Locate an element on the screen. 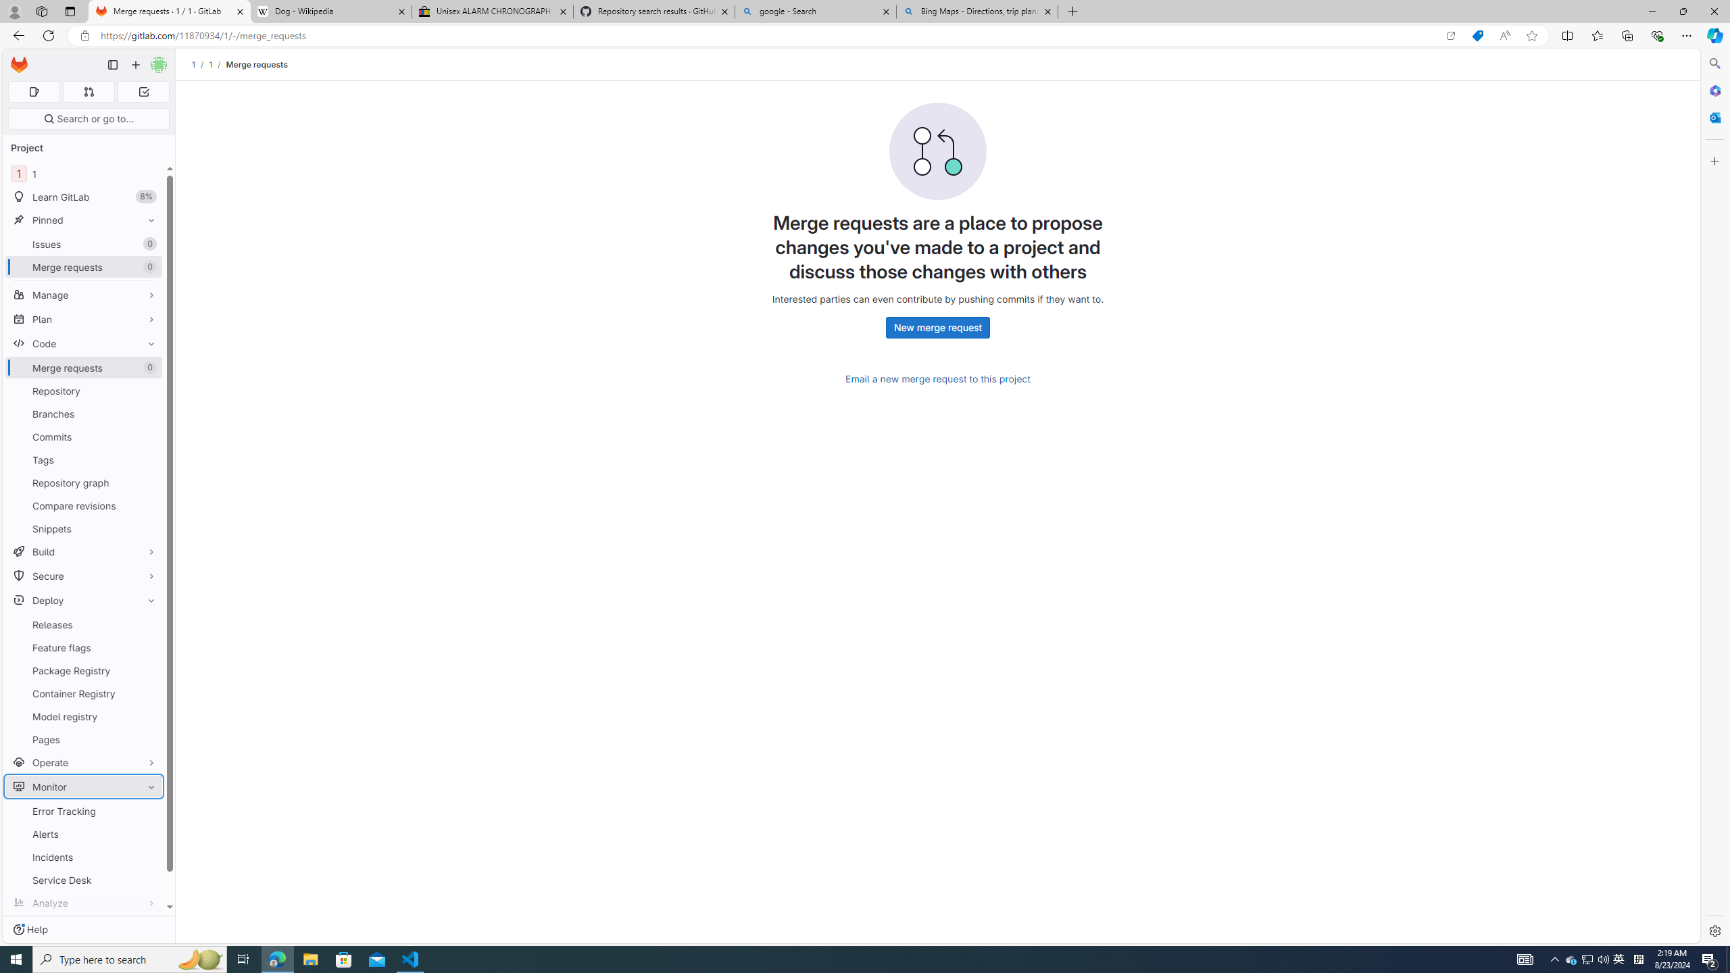  Pin Repository is located at coordinates (149, 391).